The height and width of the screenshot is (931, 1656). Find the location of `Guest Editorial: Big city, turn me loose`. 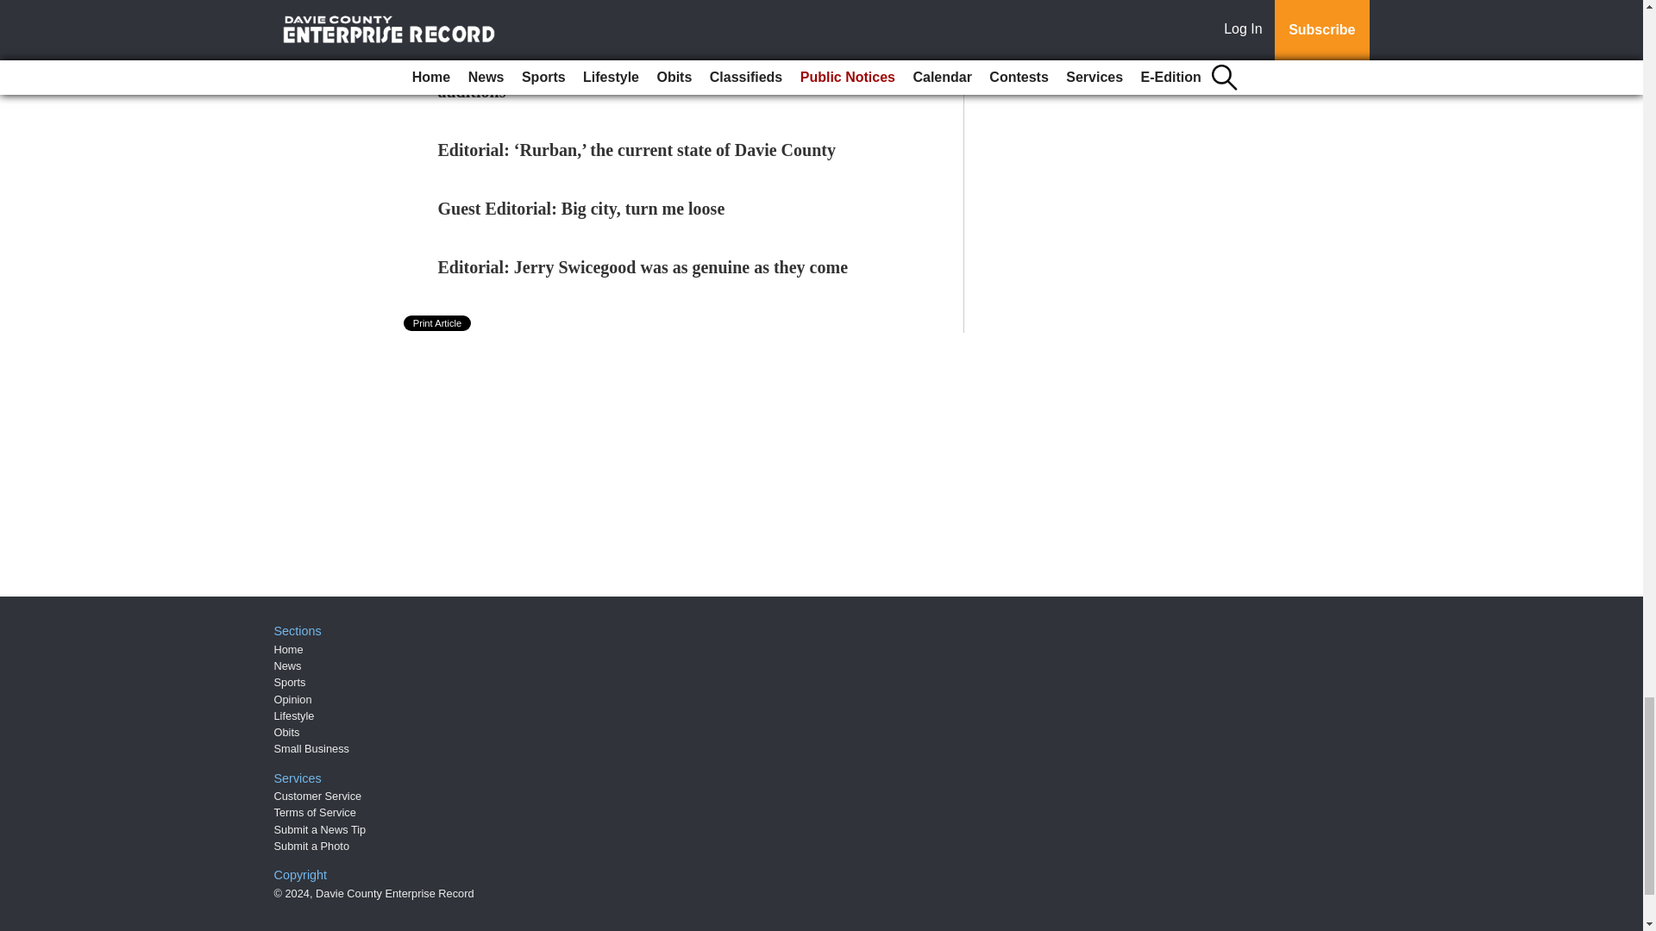

Guest Editorial: Big city, turn me loose is located at coordinates (581, 209).